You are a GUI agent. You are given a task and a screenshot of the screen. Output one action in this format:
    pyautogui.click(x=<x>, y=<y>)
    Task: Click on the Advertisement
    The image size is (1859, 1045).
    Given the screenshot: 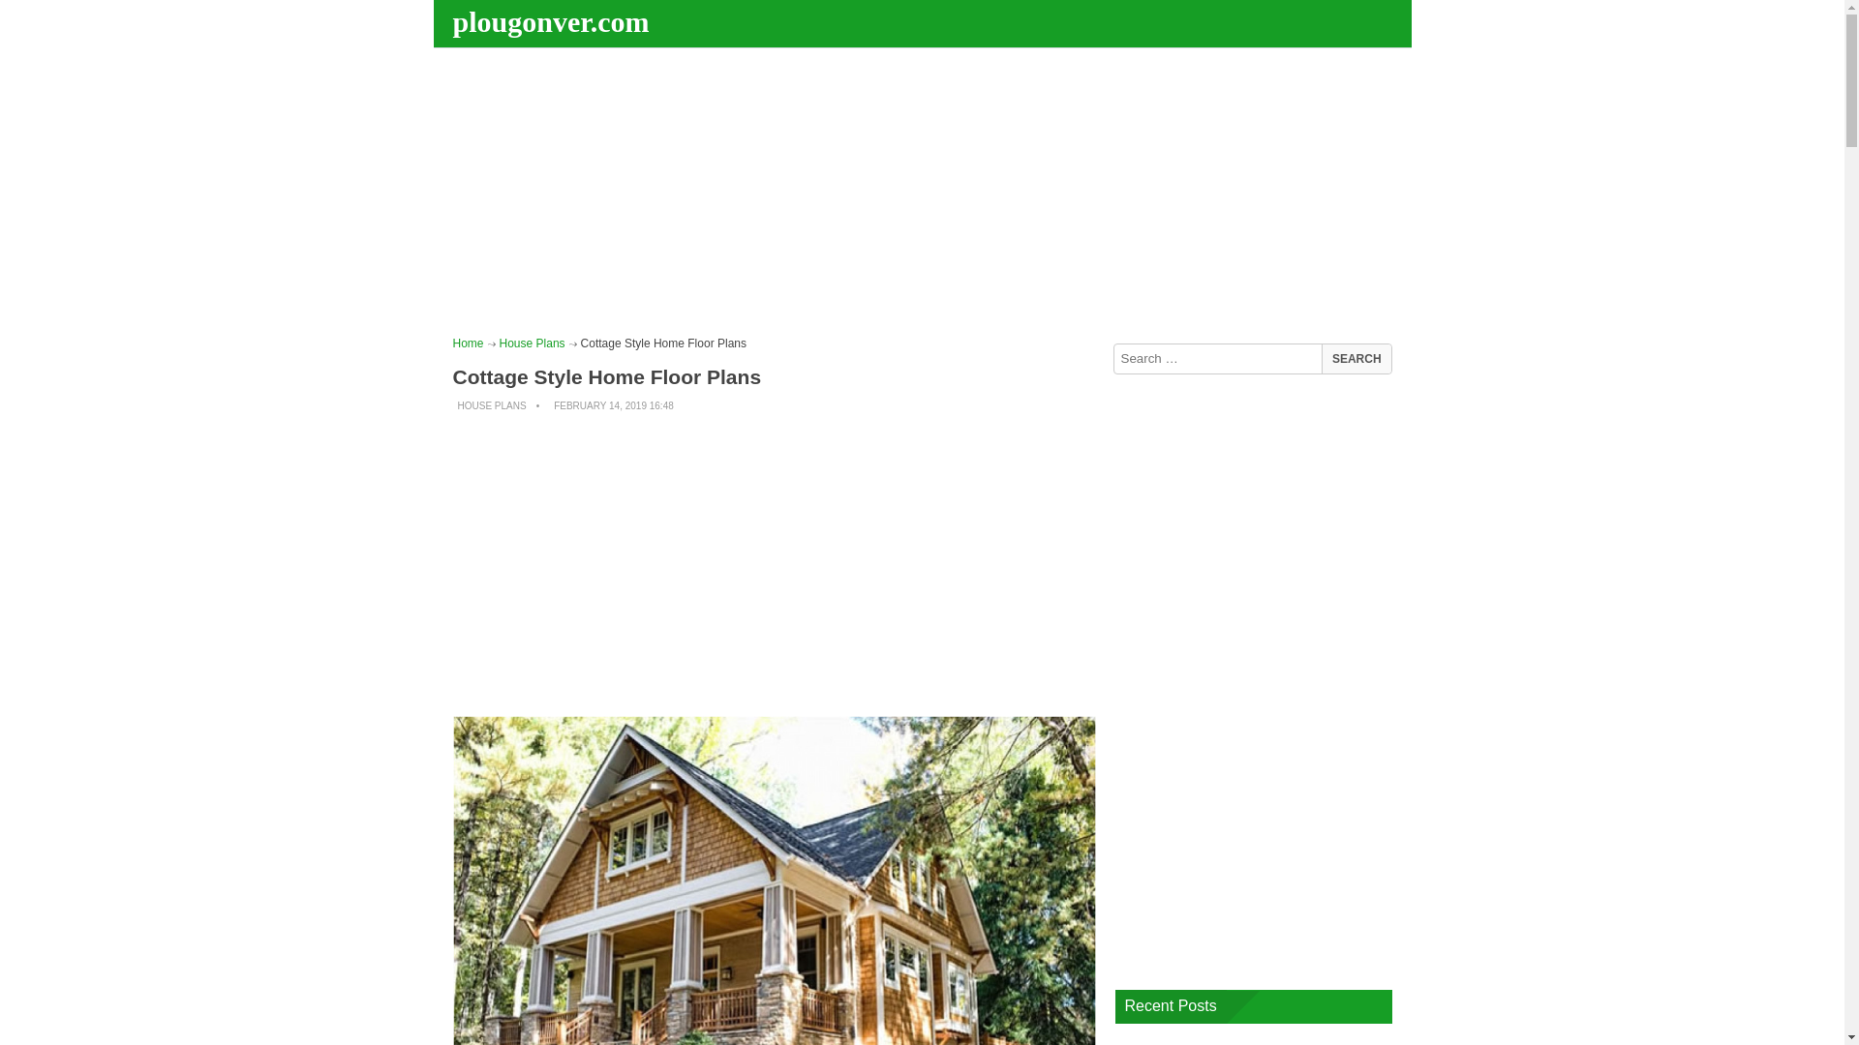 What is the action you would take?
    pyautogui.click(x=775, y=565)
    